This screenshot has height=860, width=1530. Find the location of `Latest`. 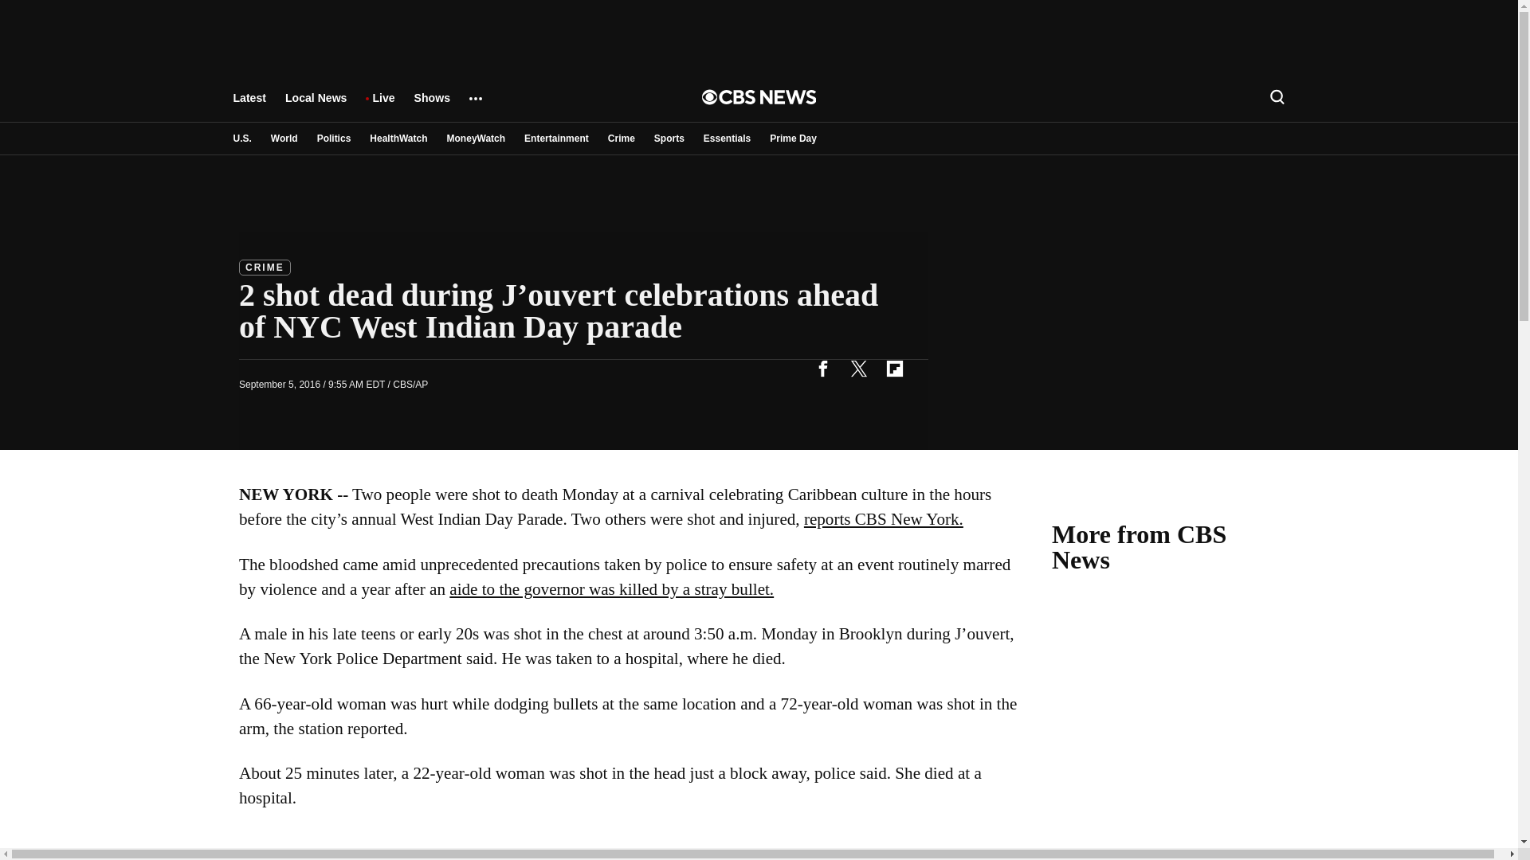

Latest is located at coordinates (249, 105).